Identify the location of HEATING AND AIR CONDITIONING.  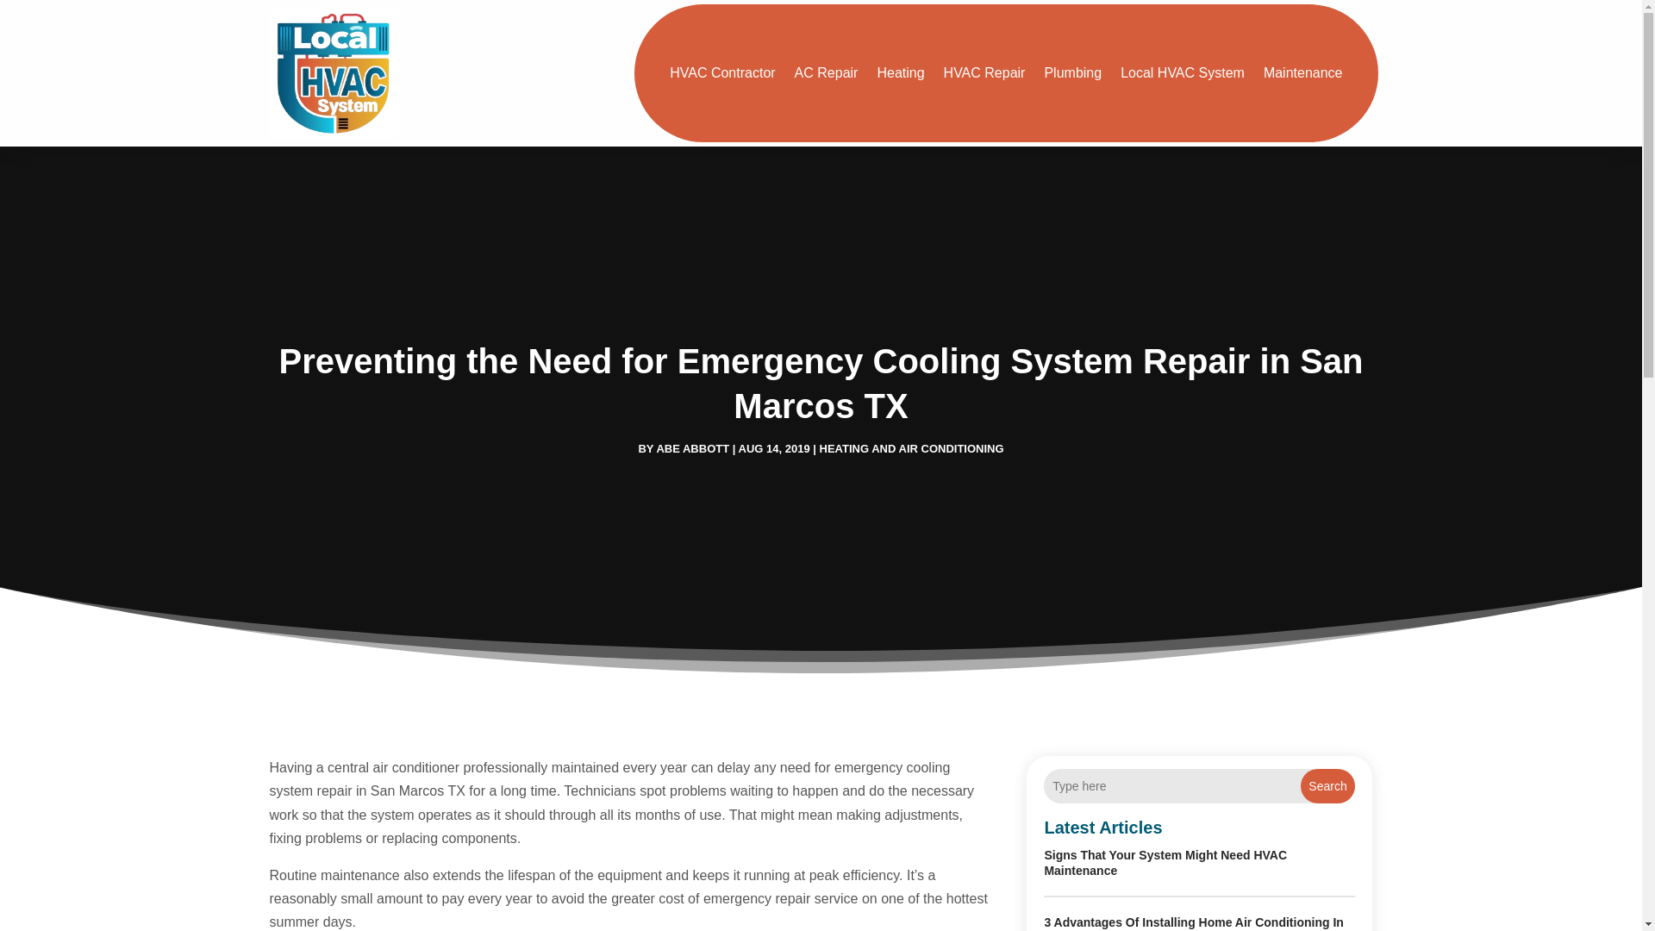
(912, 447).